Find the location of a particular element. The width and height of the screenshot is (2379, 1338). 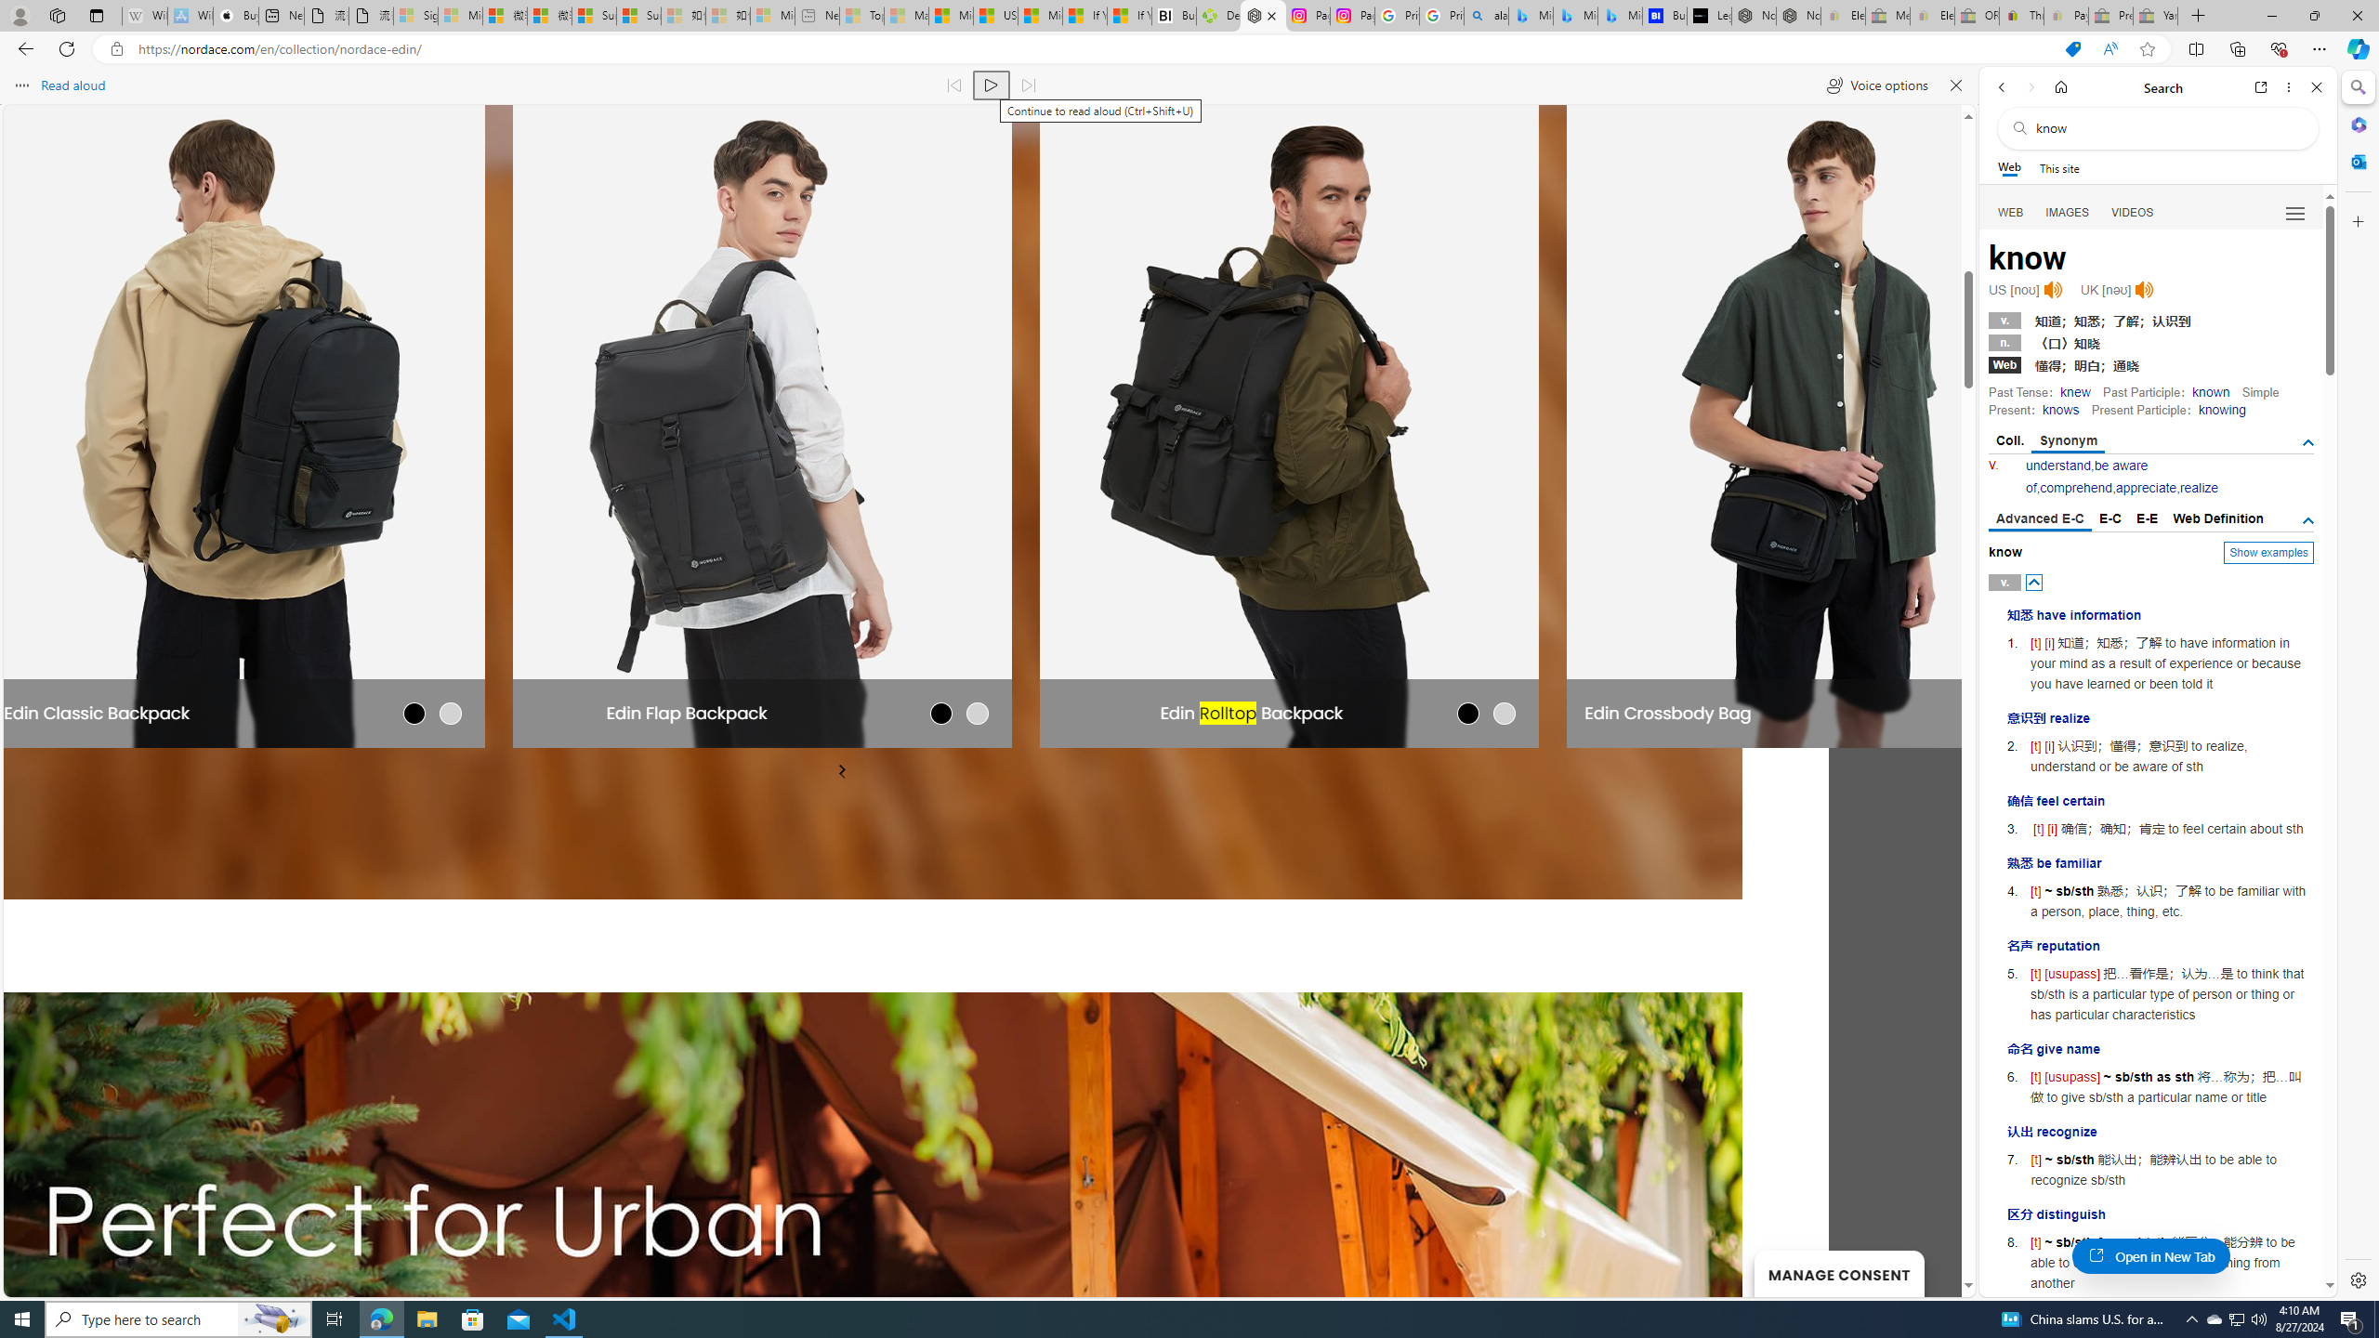

Close read aloud is located at coordinates (1955, 85).